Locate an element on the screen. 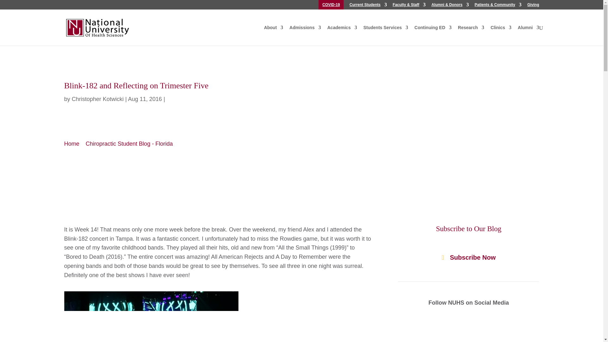  Posts by Christopher Kotwicki is located at coordinates (98, 99).